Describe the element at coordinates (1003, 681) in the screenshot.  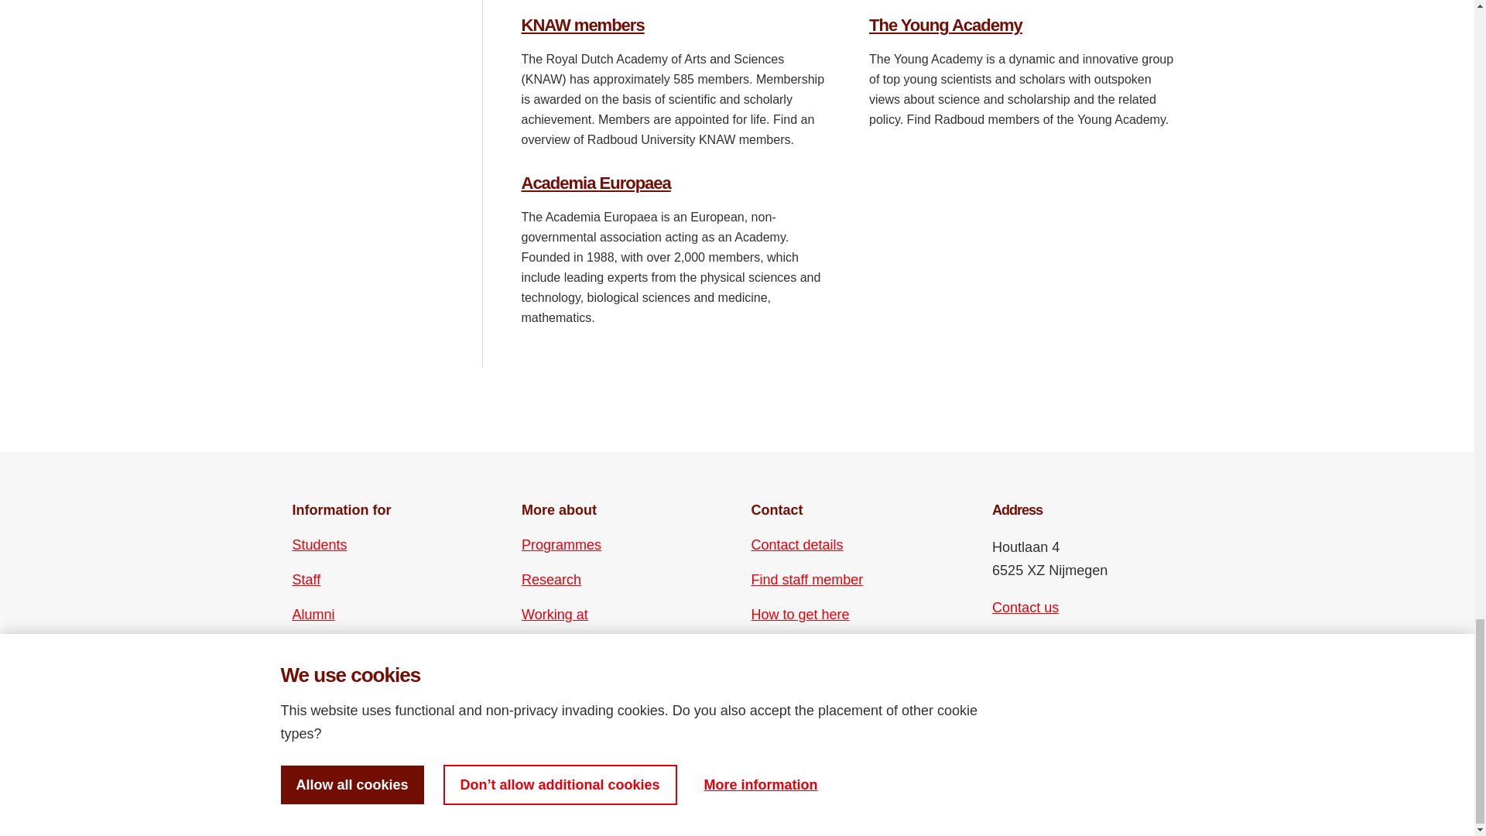
I see `X` at that location.